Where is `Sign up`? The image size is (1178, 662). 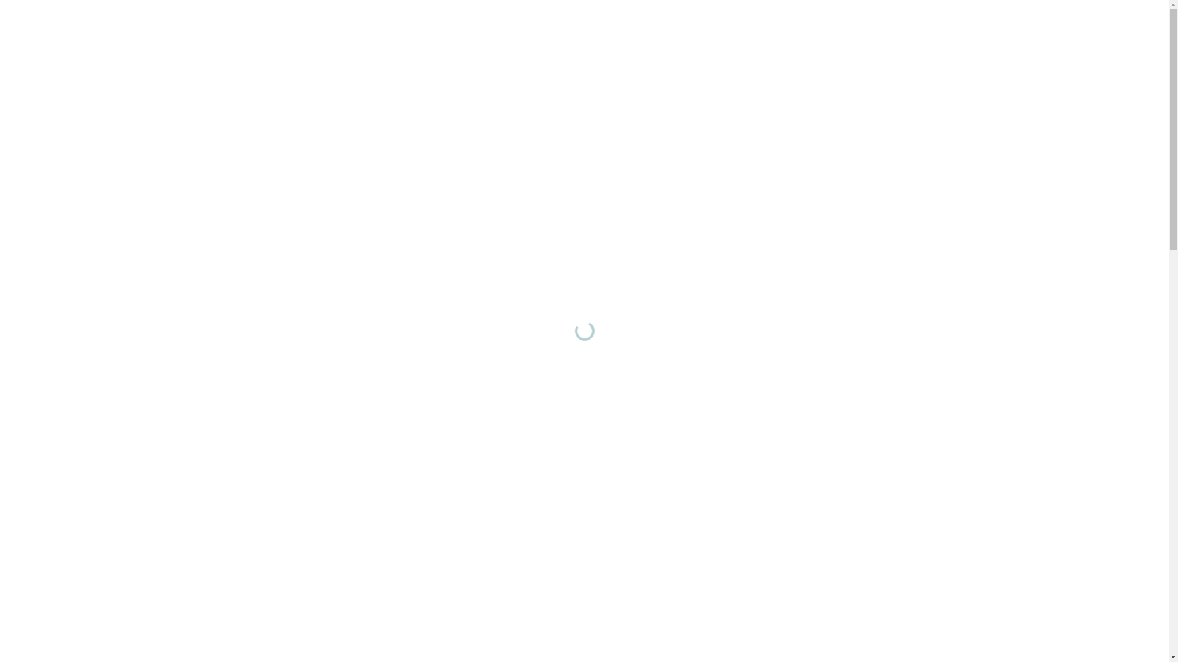
Sign up is located at coordinates (208, 647).